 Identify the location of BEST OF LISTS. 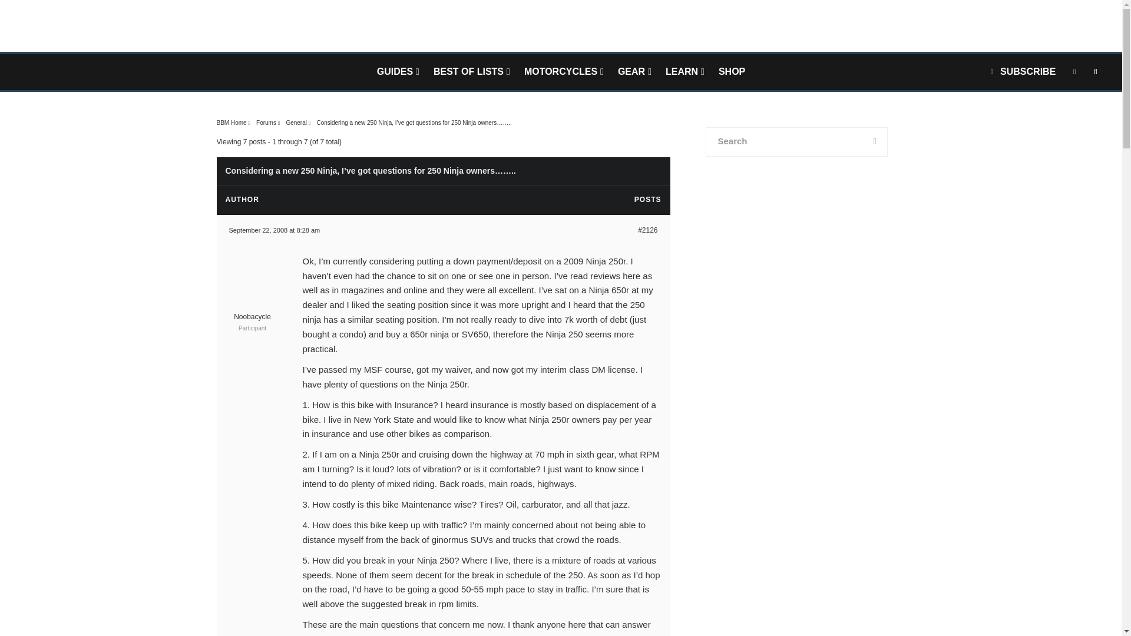
(471, 72).